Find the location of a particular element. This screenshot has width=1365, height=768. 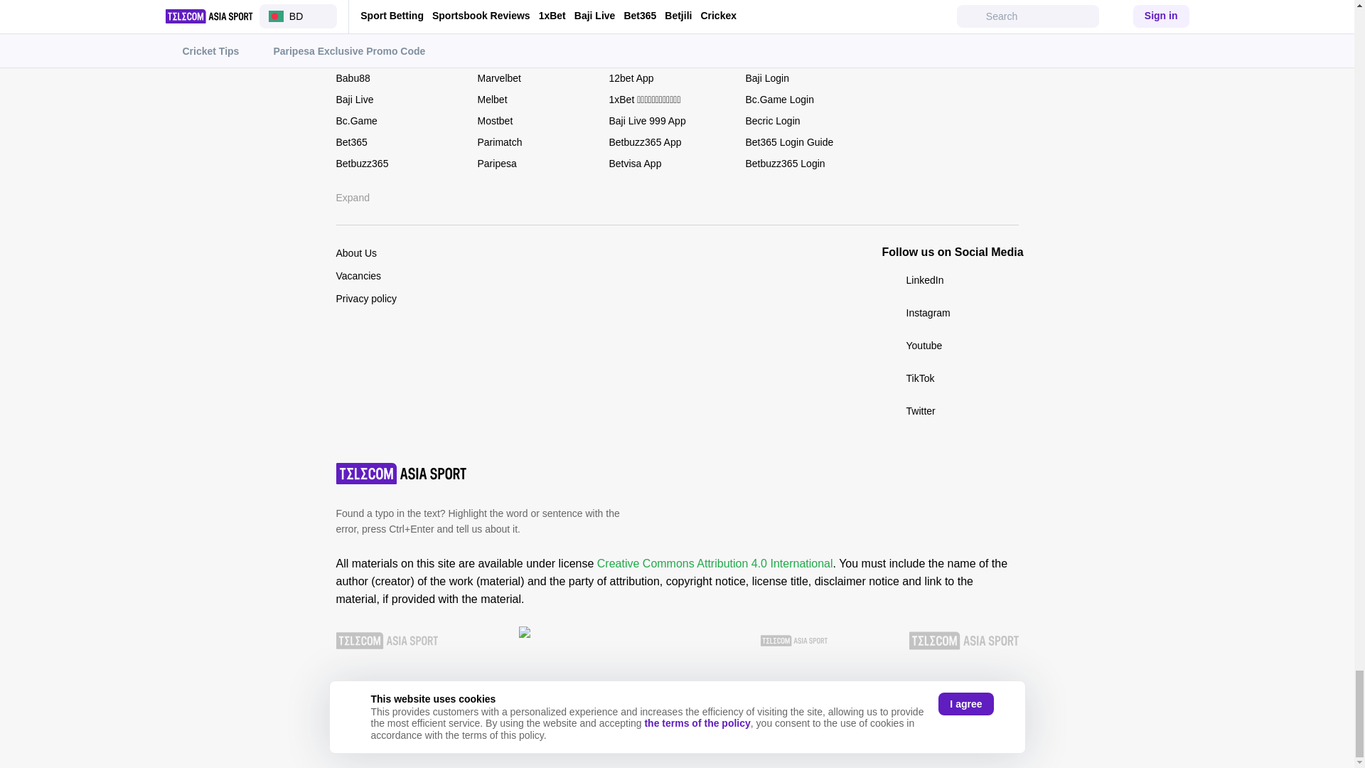

Instagram is located at coordinates (950, 313).